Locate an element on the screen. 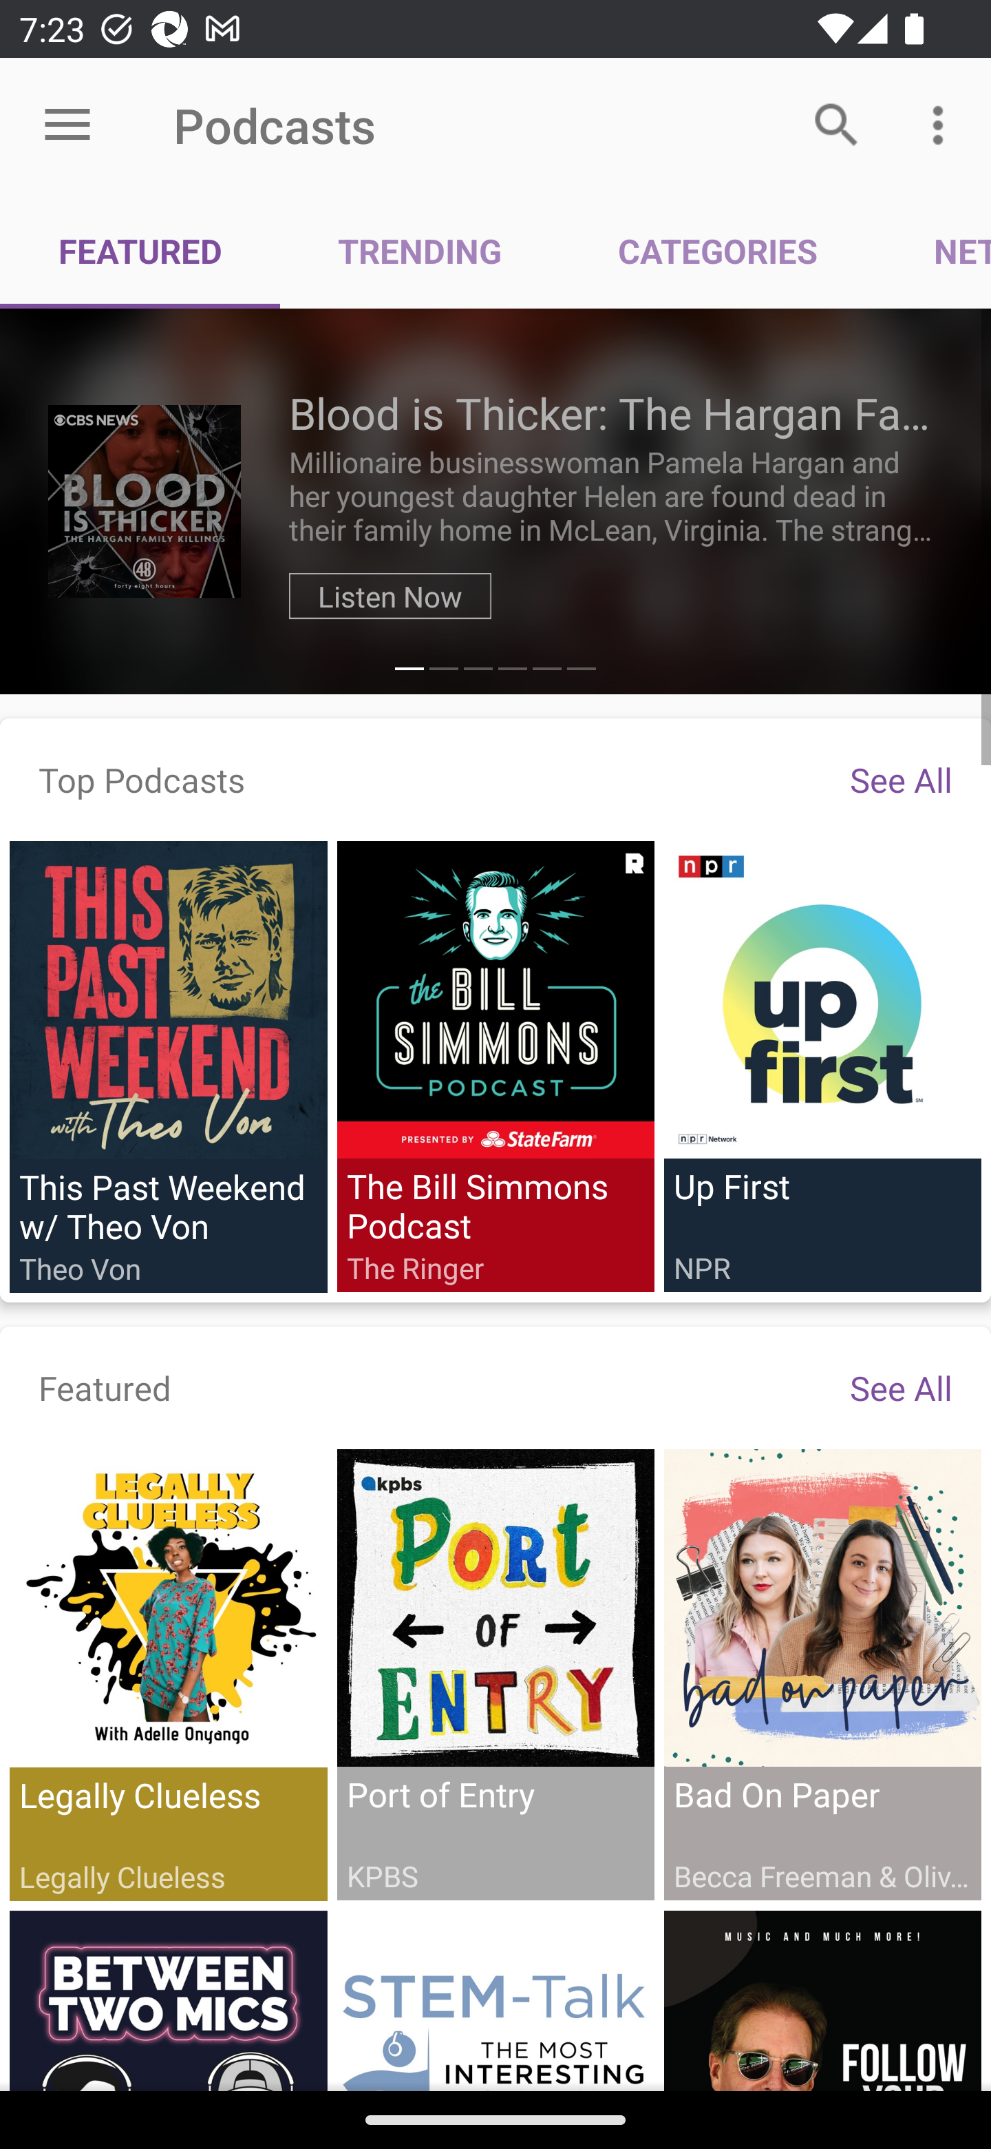 This screenshot has width=991, height=2149. Search is located at coordinates (837, 124).